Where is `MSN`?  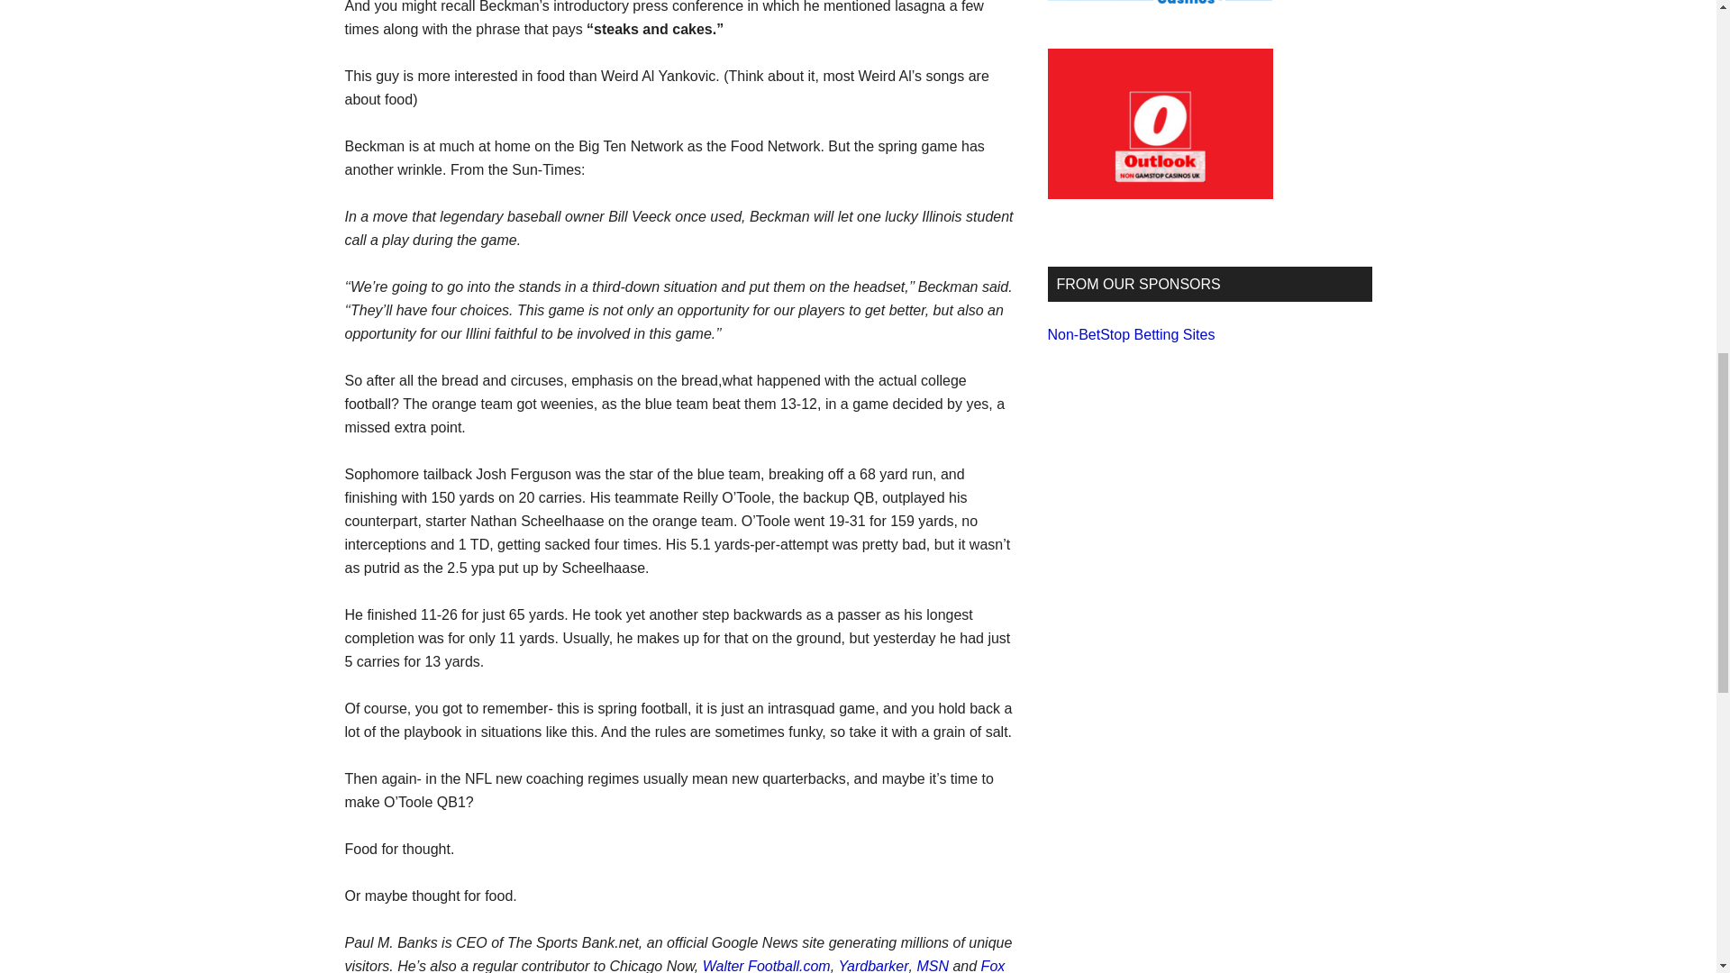
MSN is located at coordinates (932, 966).